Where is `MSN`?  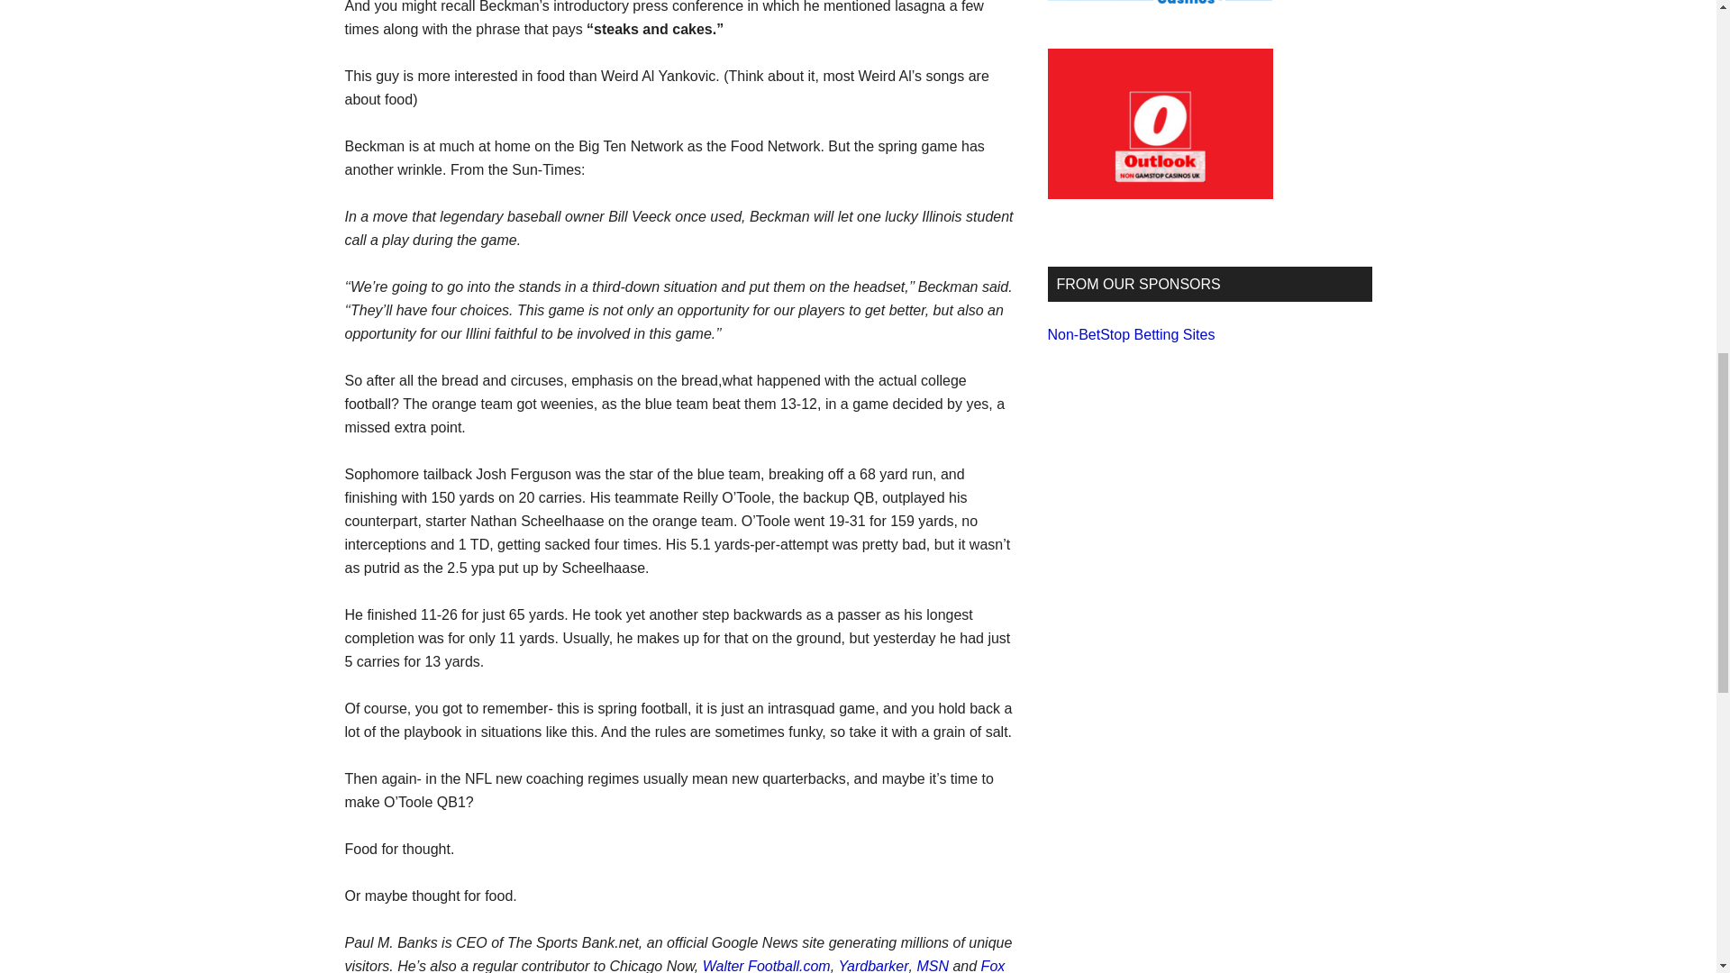
MSN is located at coordinates (932, 966).